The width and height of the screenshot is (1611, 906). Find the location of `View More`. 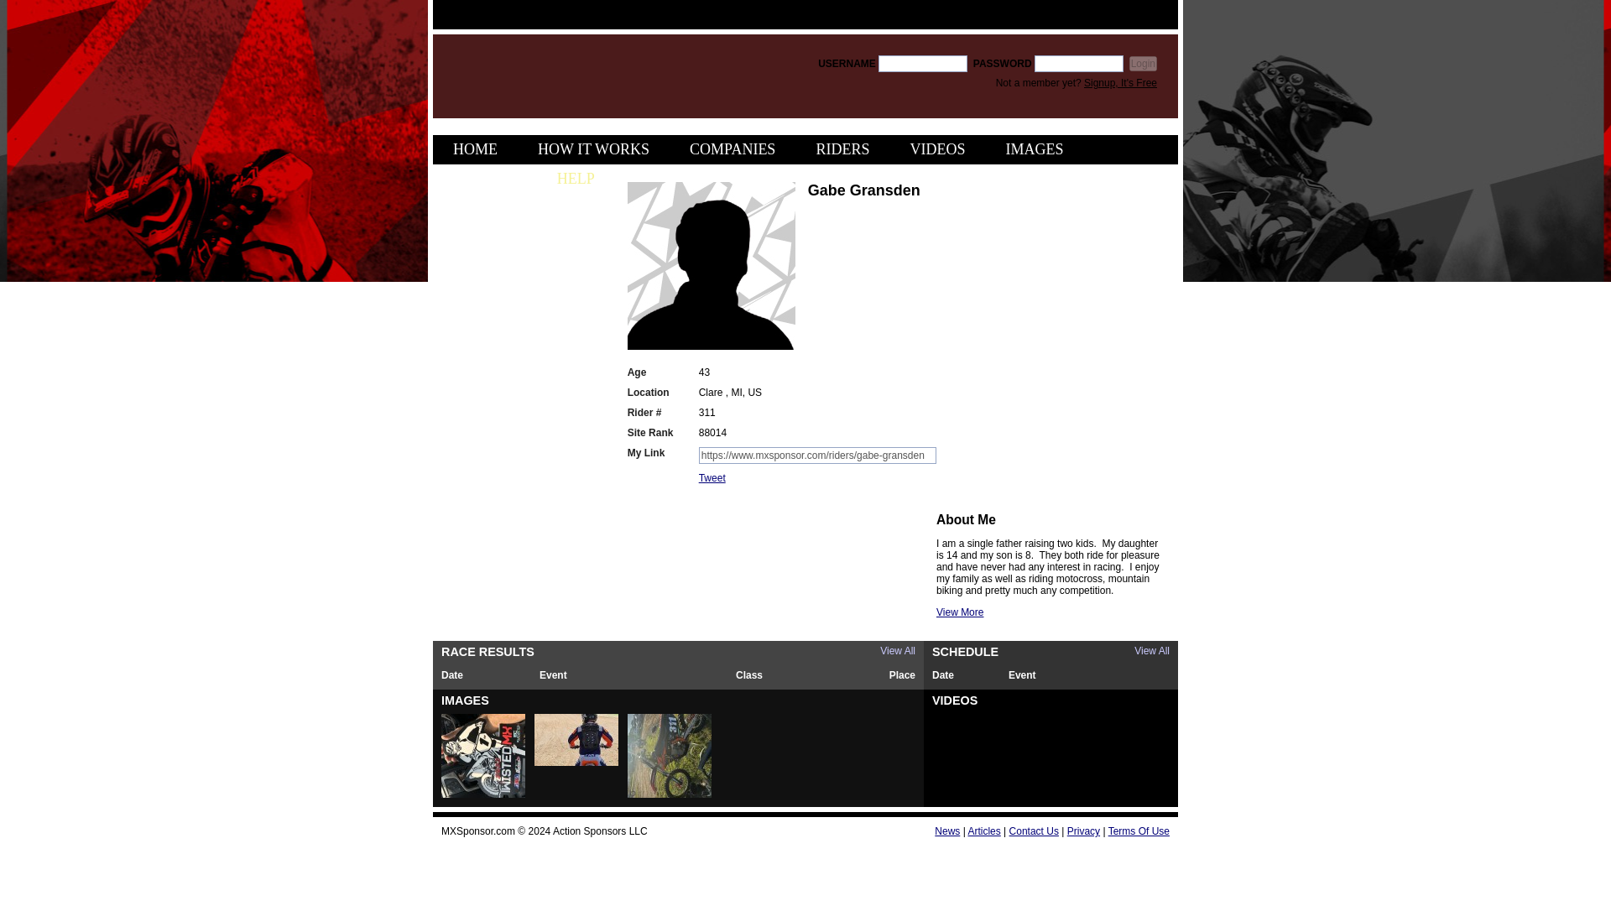

View More is located at coordinates (959, 612).